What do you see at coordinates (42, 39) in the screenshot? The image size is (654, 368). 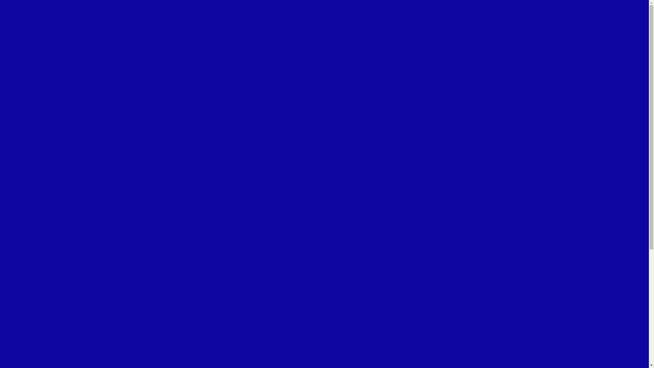 I see `Sponsoren` at bounding box center [42, 39].